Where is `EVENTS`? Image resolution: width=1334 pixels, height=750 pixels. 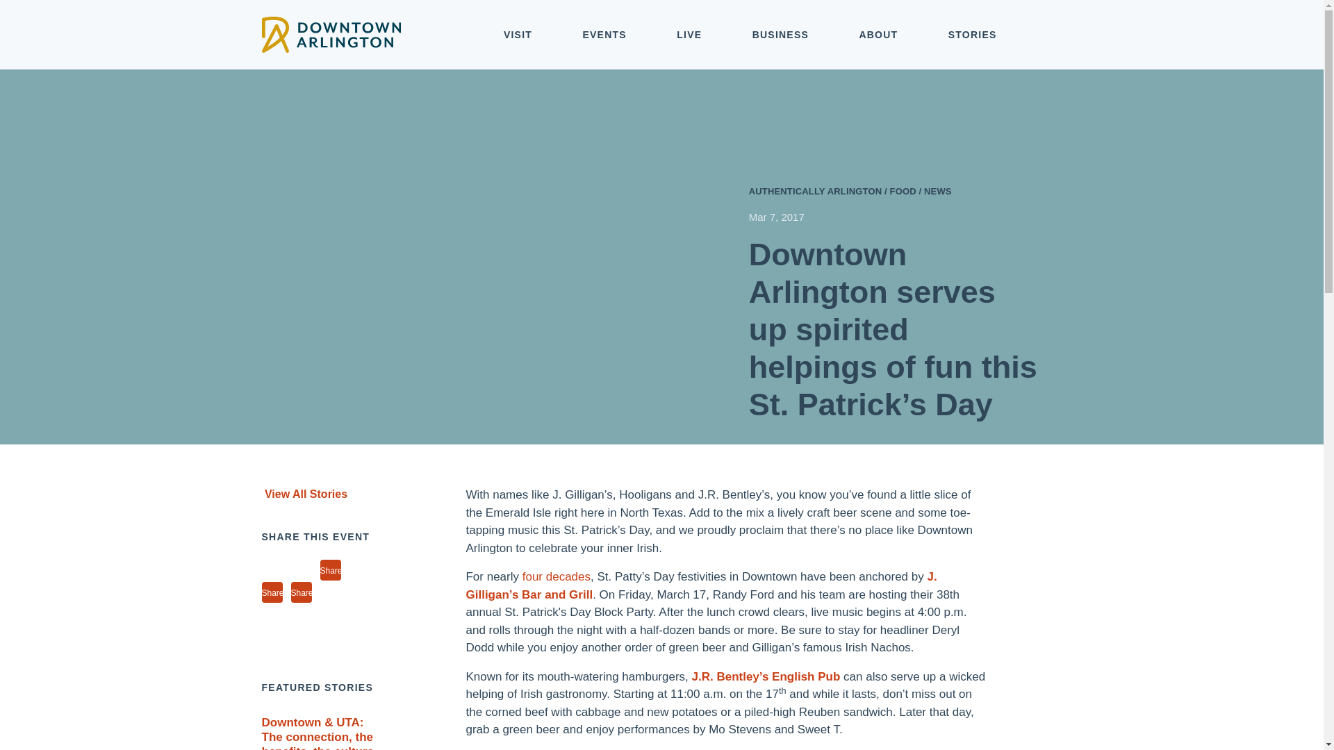
EVENTS is located at coordinates (604, 35).